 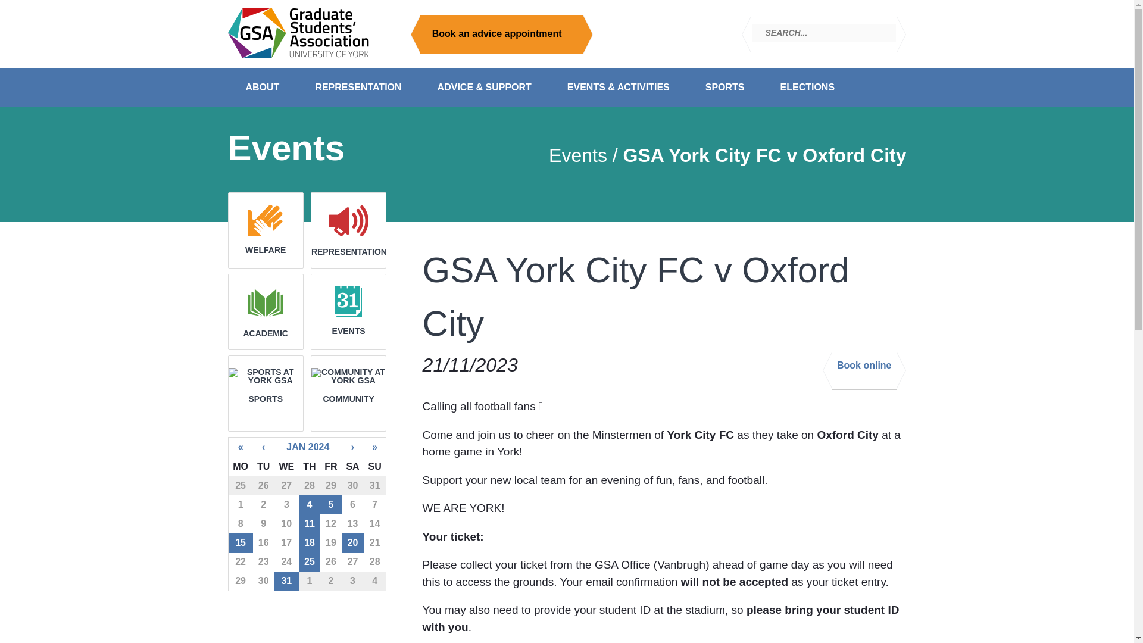 What do you see at coordinates (358, 87) in the screenshot?
I see `REPRESENTATION` at bounding box center [358, 87].